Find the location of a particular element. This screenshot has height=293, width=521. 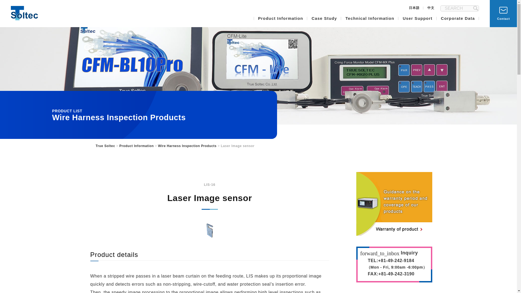

Product Information is located at coordinates (281, 22).